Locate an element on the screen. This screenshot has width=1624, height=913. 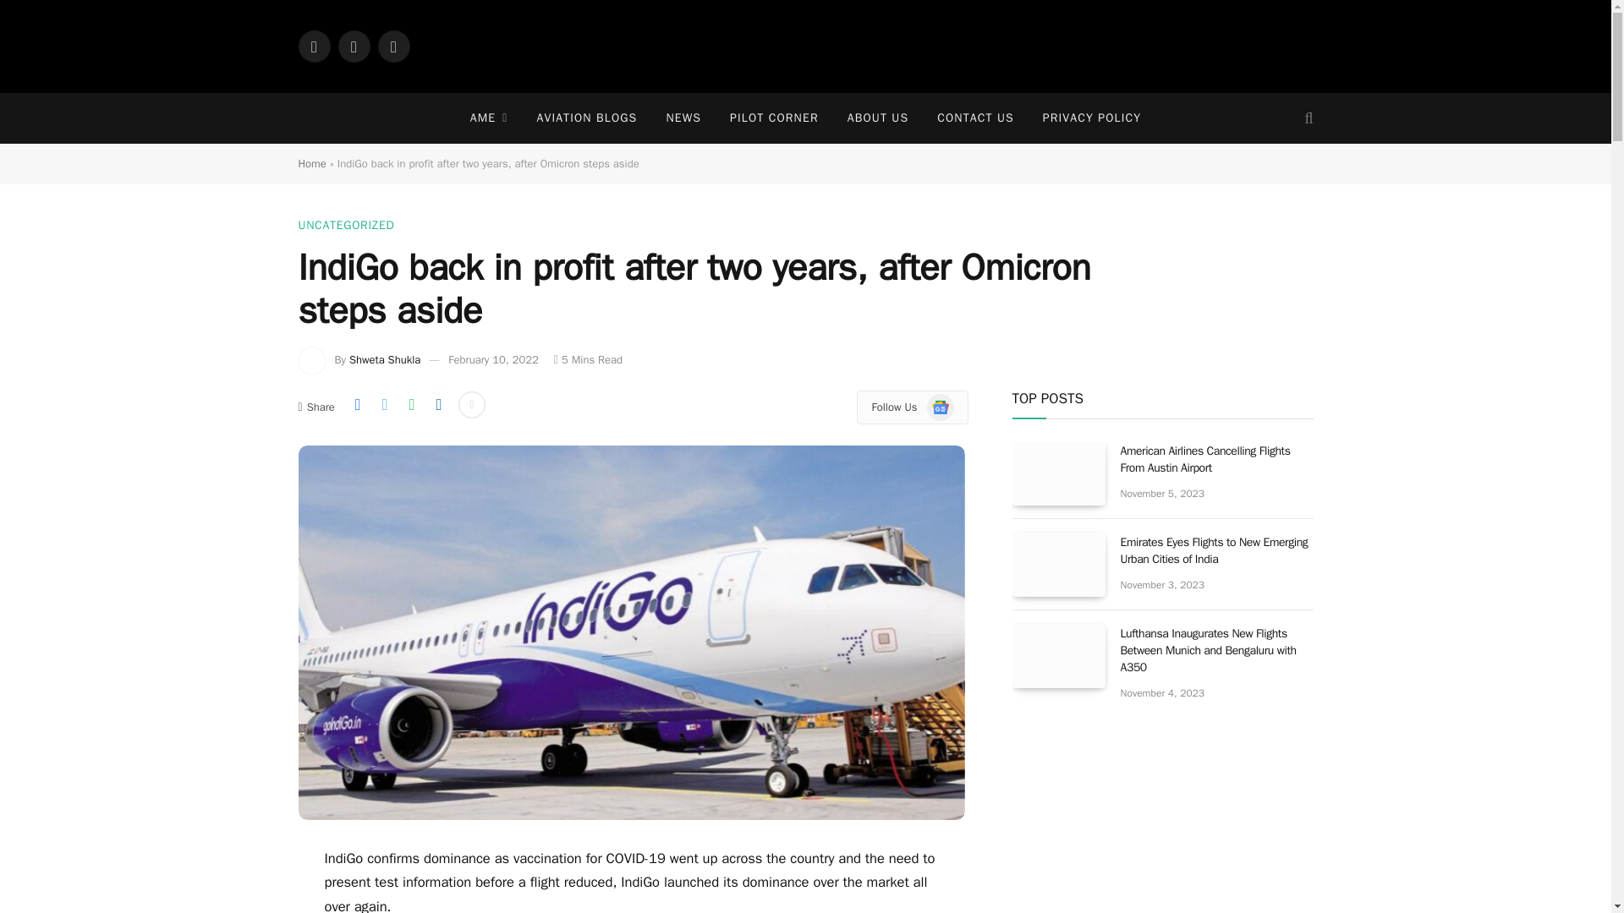
AVIATION BLOGS is located at coordinates (585, 118).